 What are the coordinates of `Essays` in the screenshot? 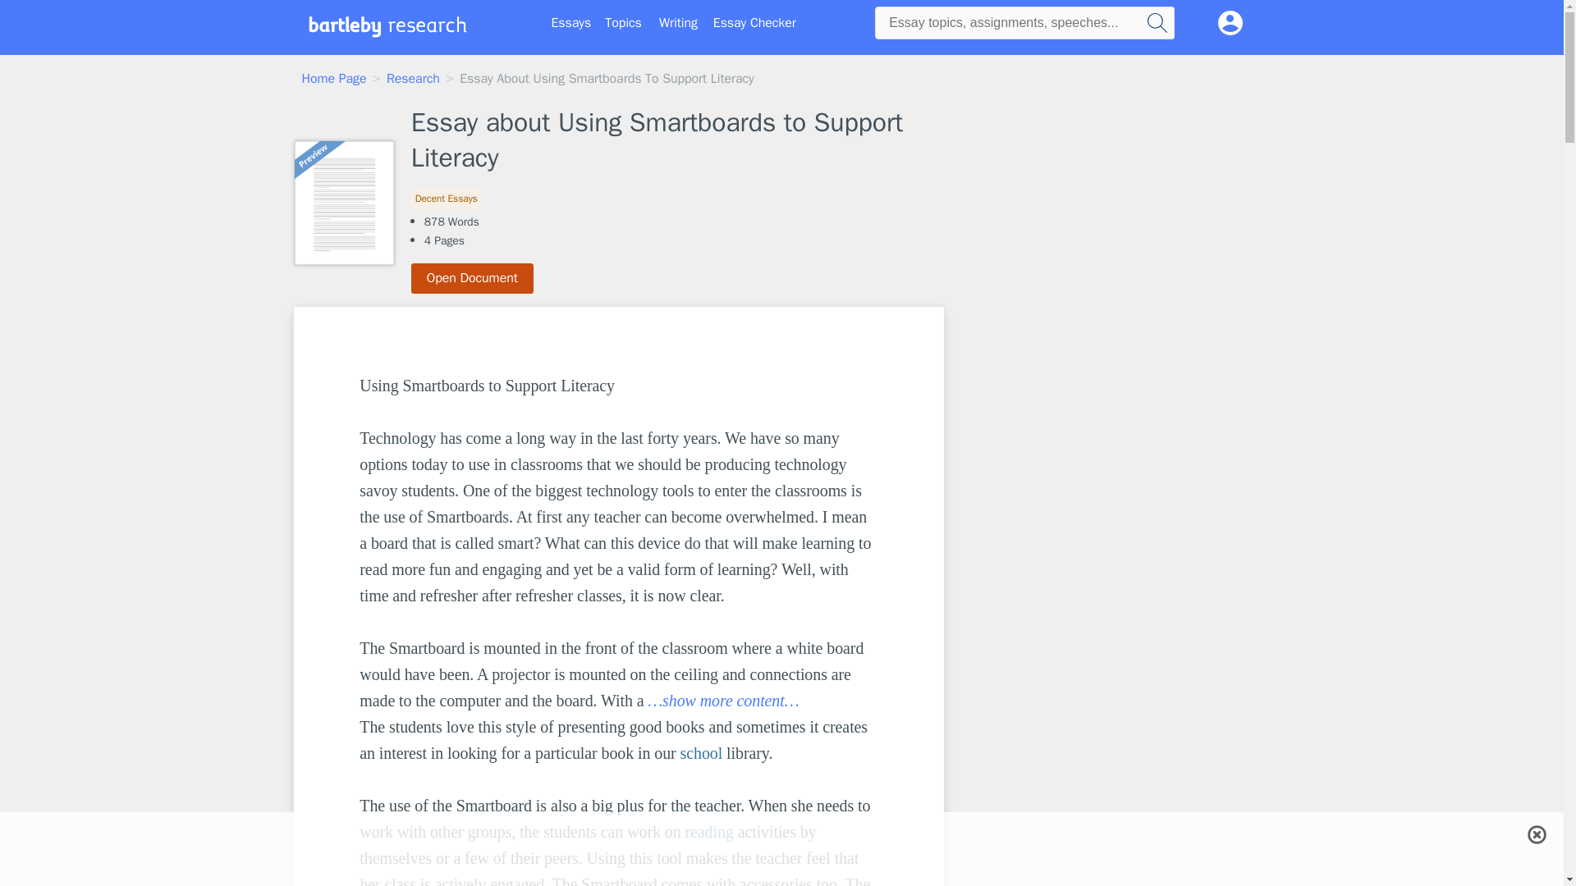 It's located at (571, 23).